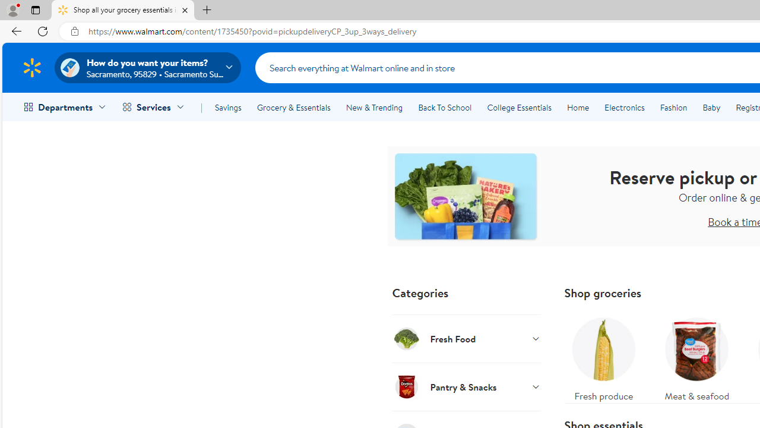 Image resolution: width=760 pixels, height=428 pixels. I want to click on Fashion, so click(673, 107).